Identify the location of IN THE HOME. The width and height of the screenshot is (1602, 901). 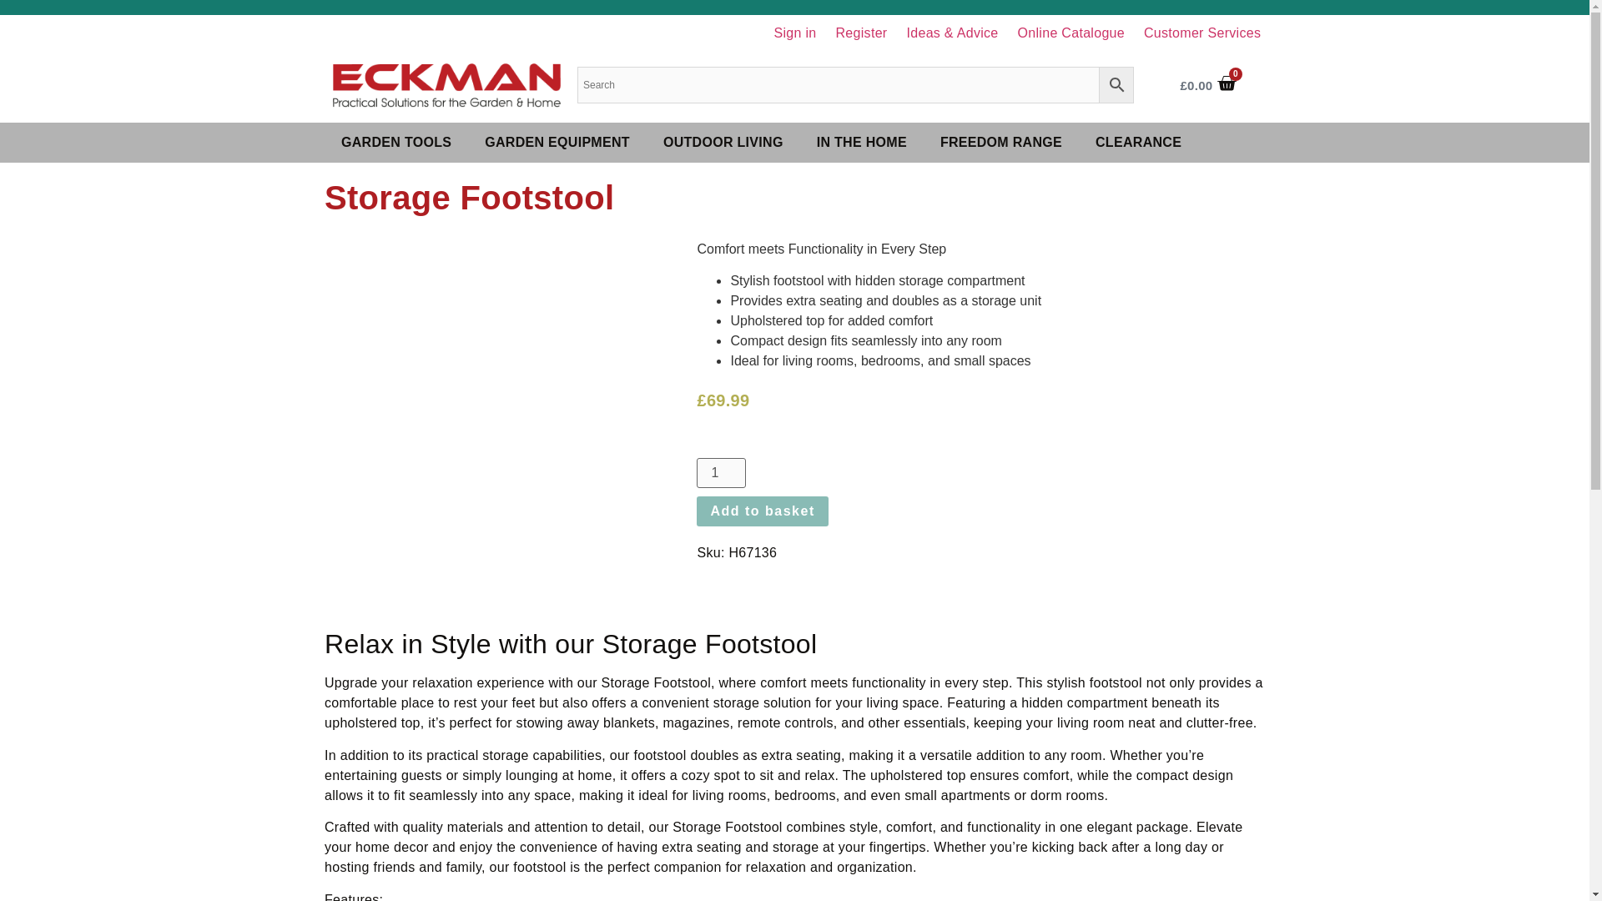
(861, 142).